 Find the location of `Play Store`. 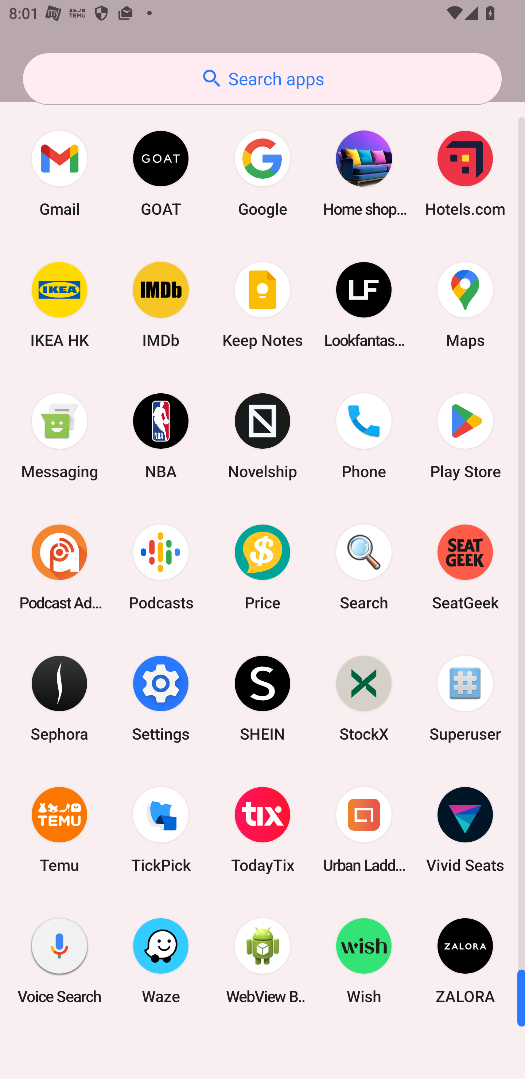

Play Store is located at coordinates (465, 436).